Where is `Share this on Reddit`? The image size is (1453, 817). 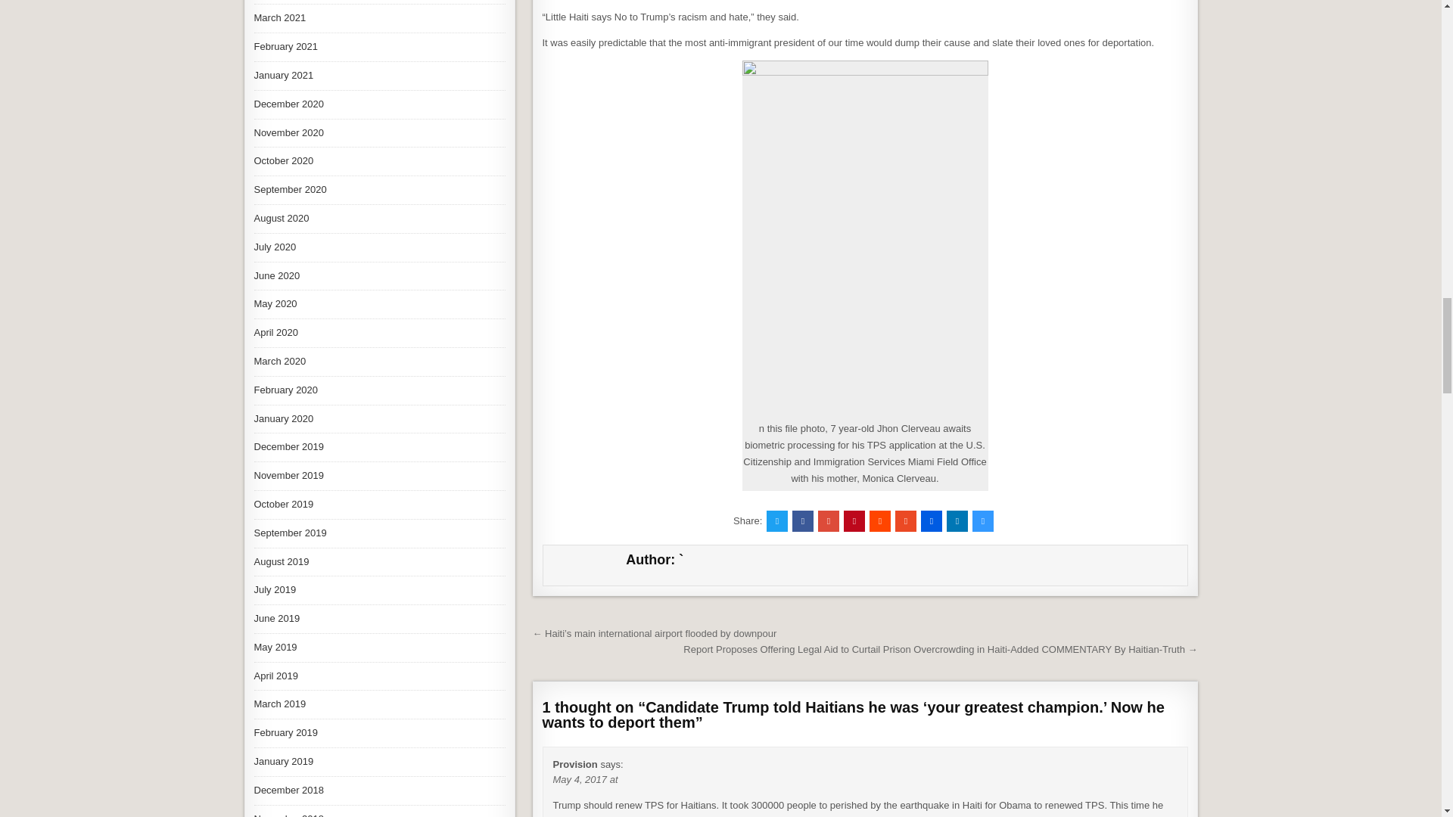 Share this on Reddit is located at coordinates (879, 521).